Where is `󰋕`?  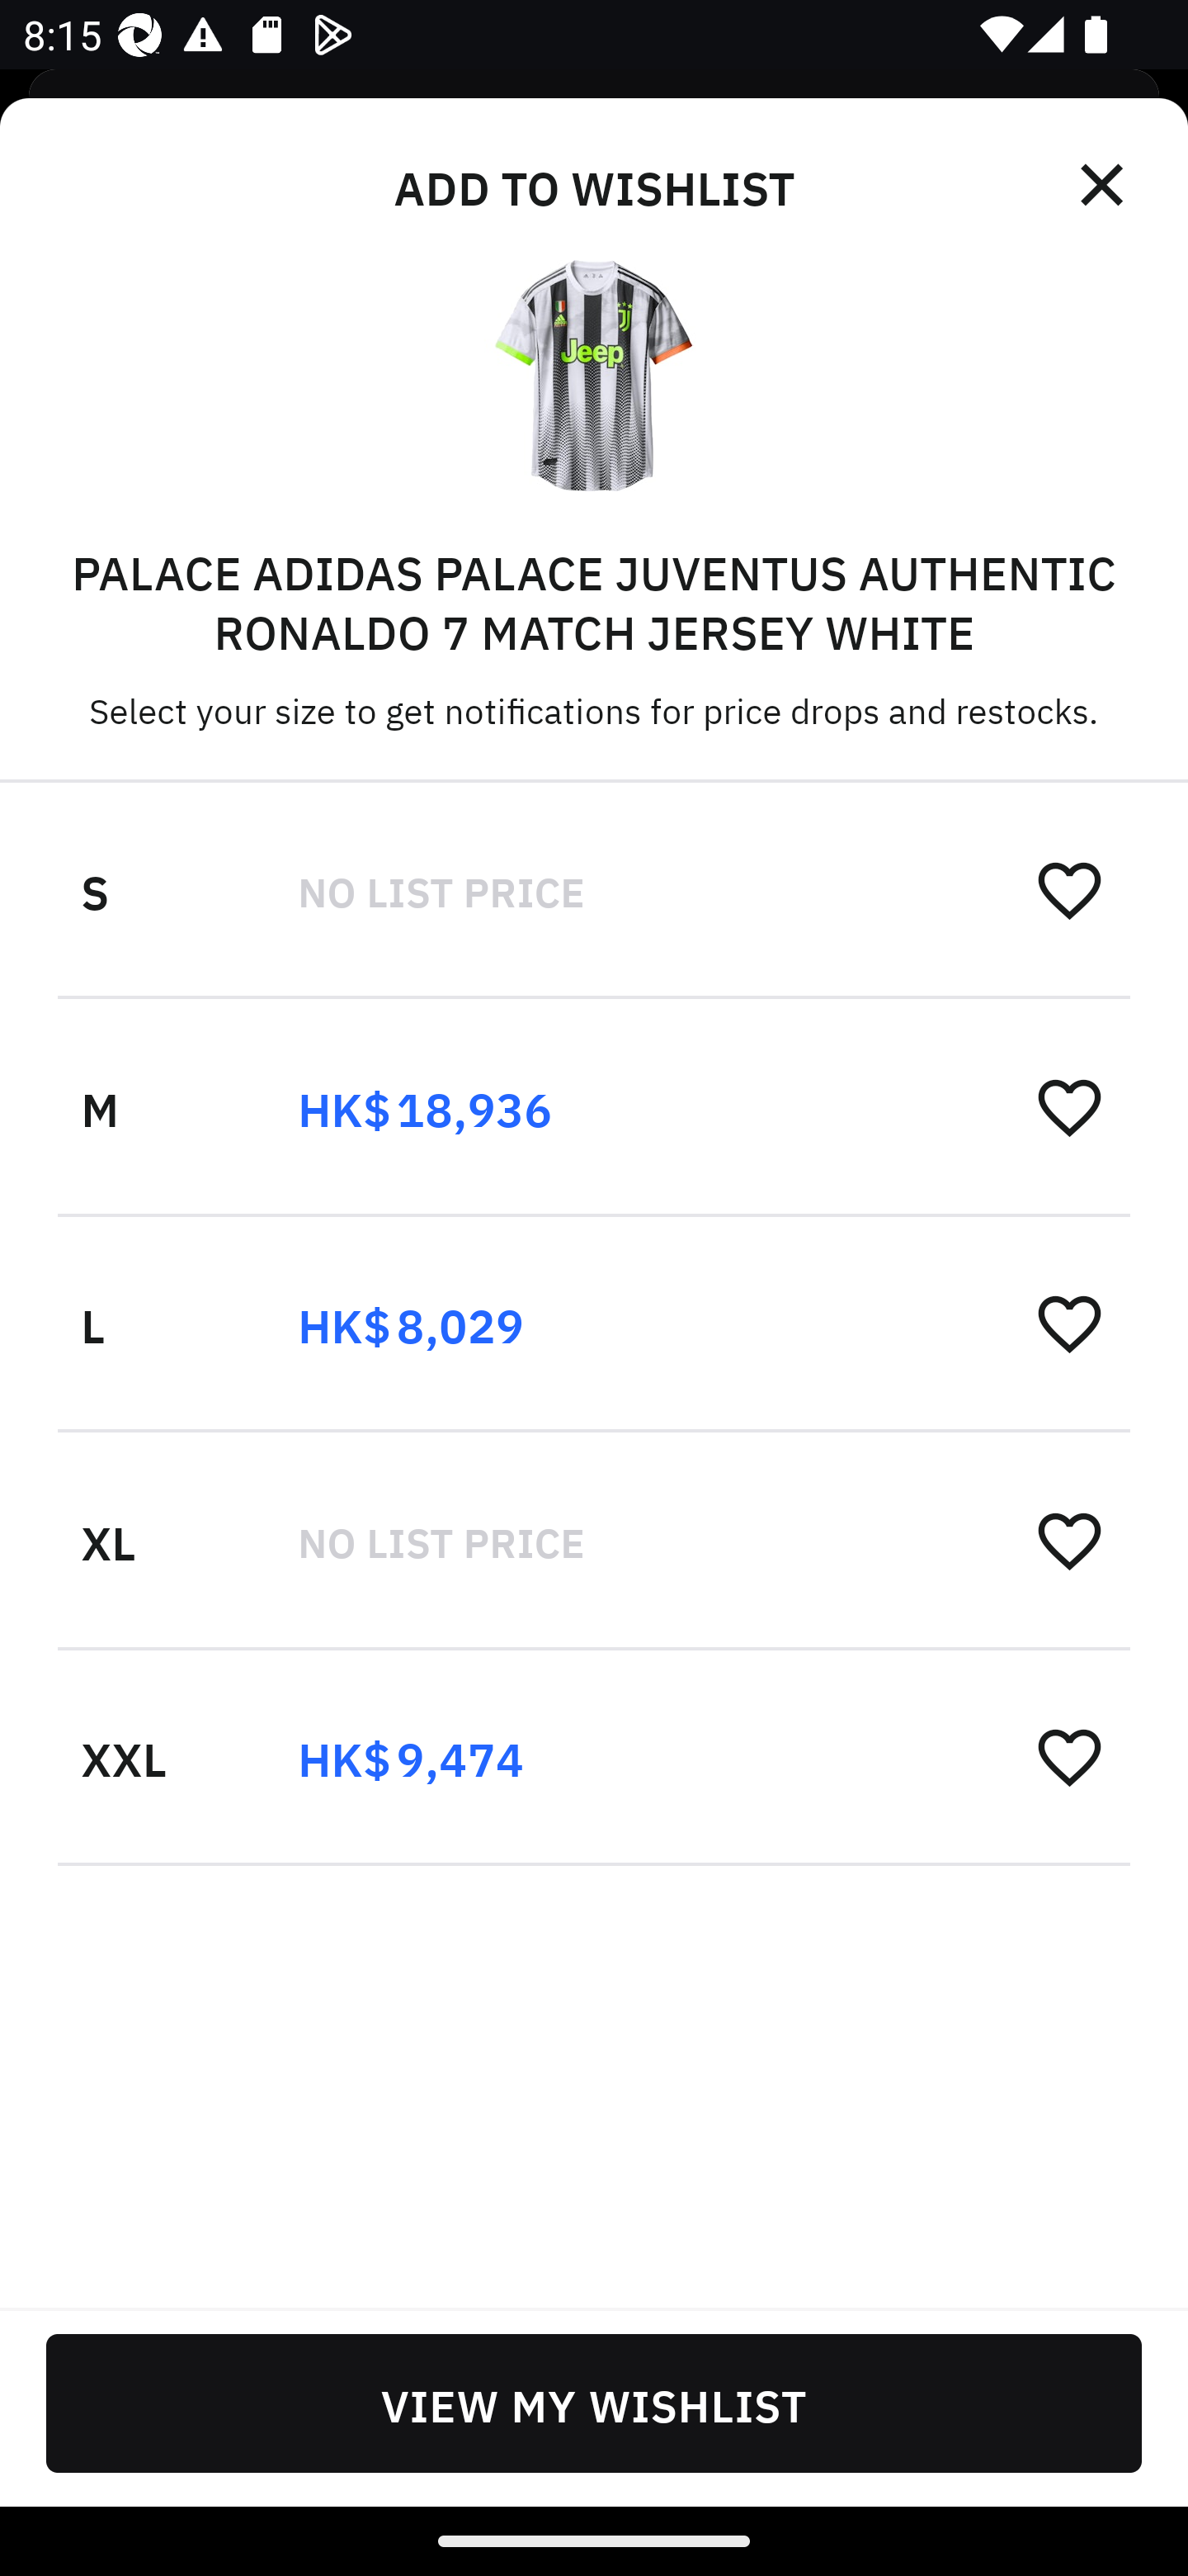
󰋕 is located at coordinates (1069, 1323).